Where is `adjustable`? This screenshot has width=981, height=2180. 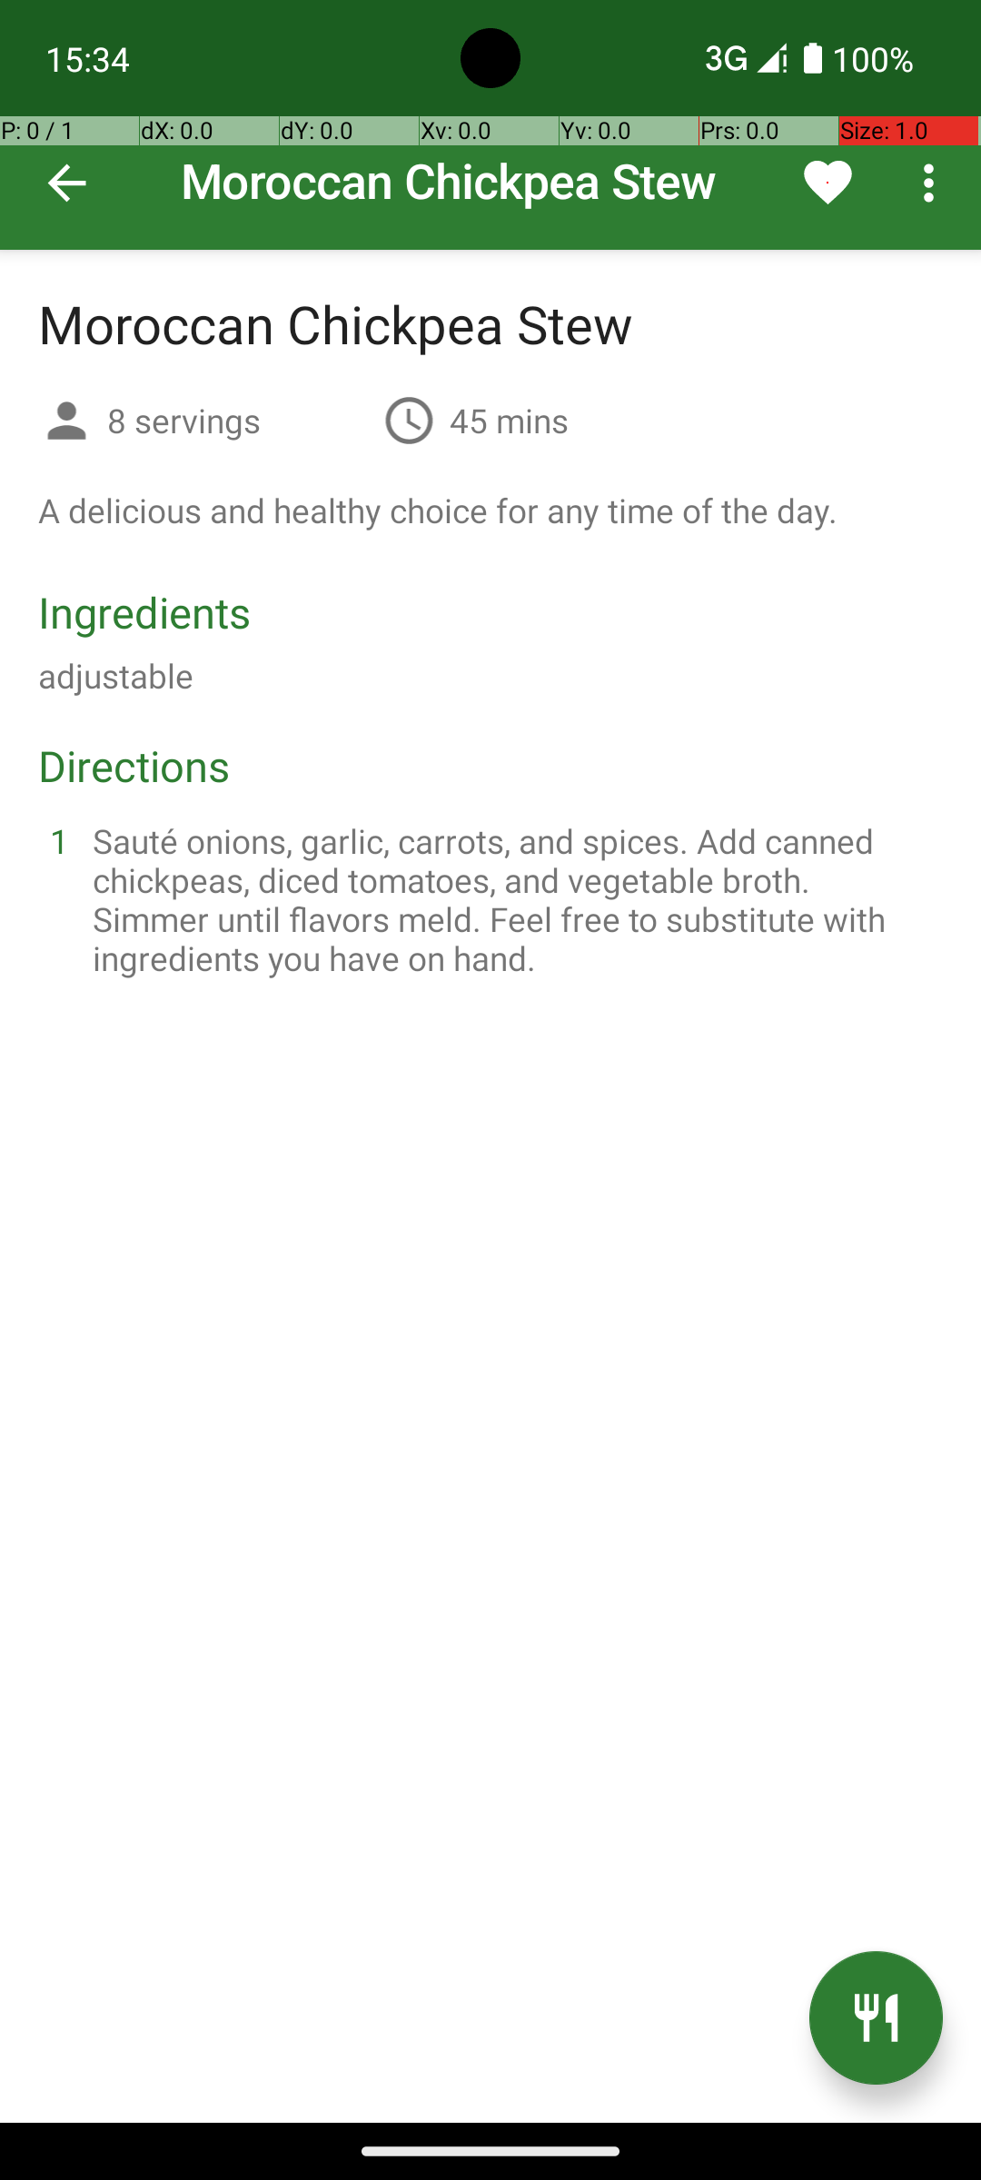 adjustable is located at coordinates (116, 676).